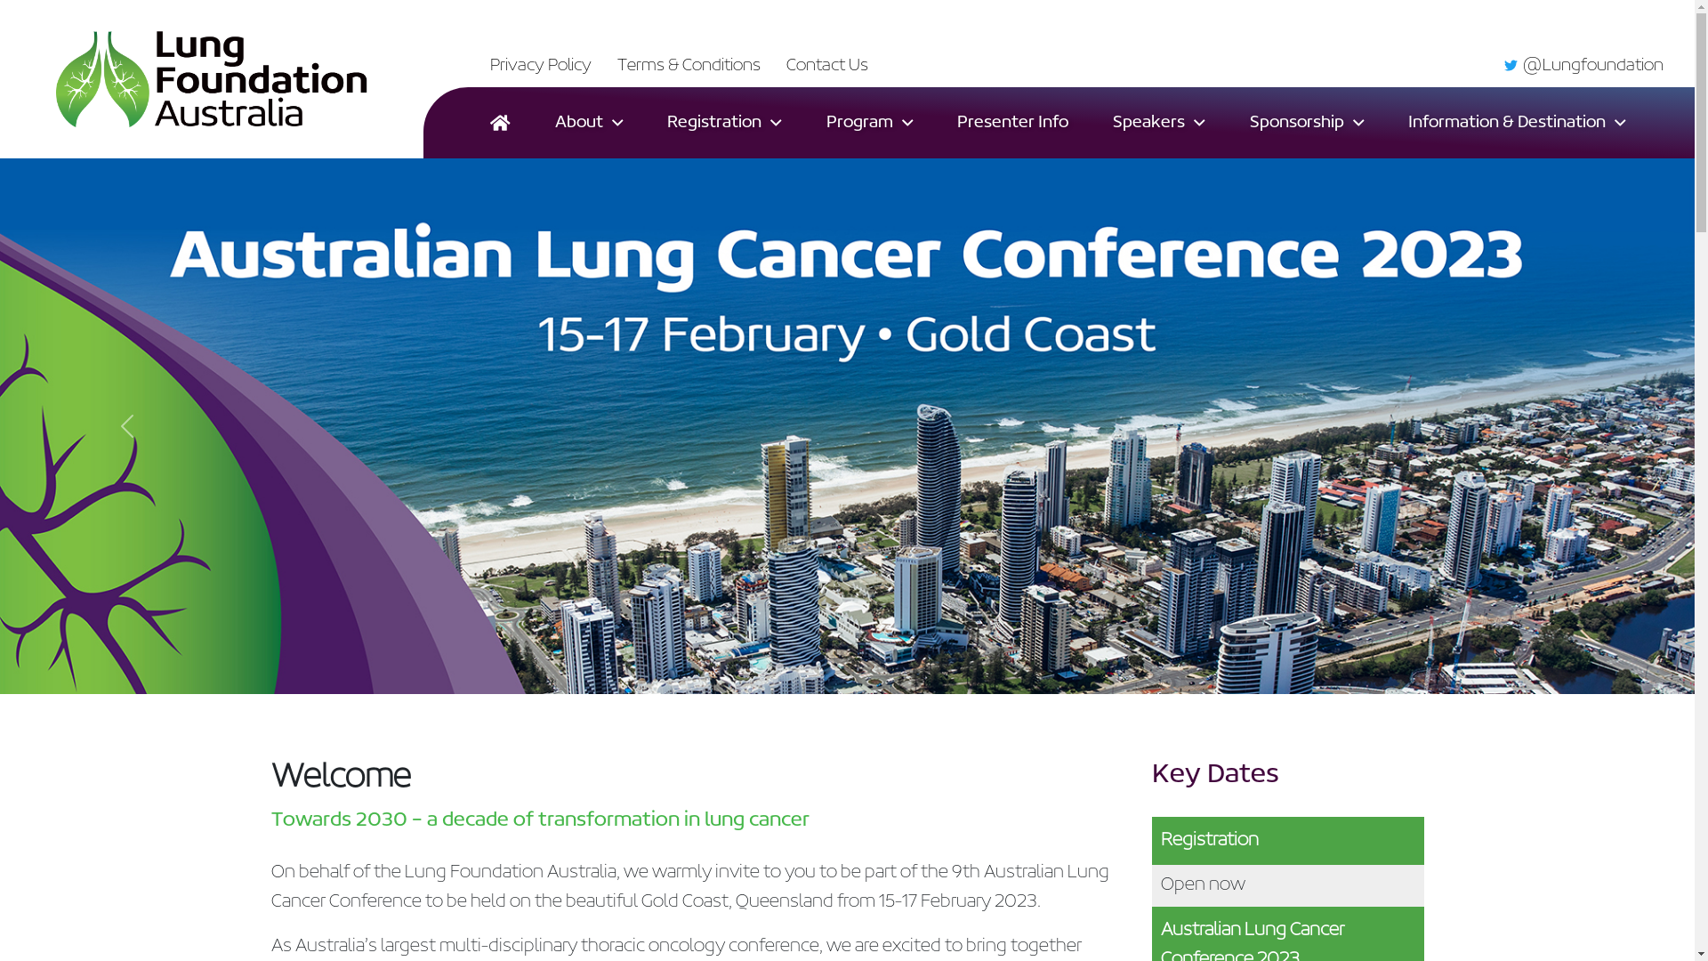 This screenshot has height=961, width=1708. I want to click on Previous, so click(127, 426).